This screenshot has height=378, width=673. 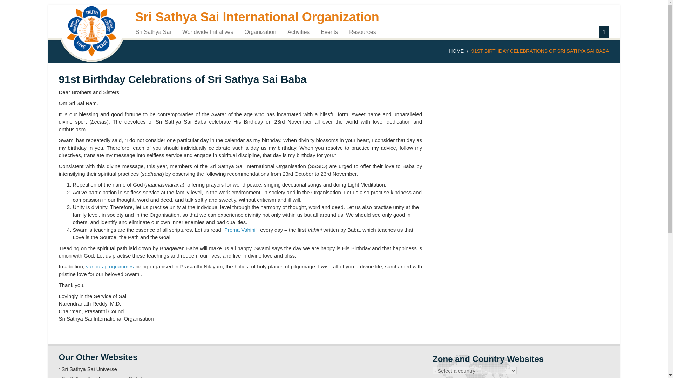 I want to click on Events, so click(x=329, y=31).